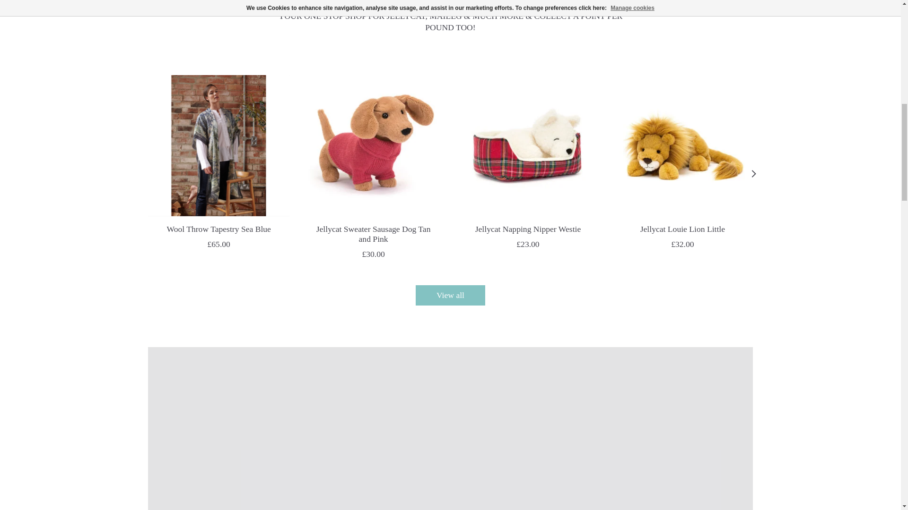 This screenshot has width=908, height=510. Describe the element at coordinates (373, 145) in the screenshot. I see `Jellycat Jellycat Sweater Sausage Dog Tan and Pink` at that location.